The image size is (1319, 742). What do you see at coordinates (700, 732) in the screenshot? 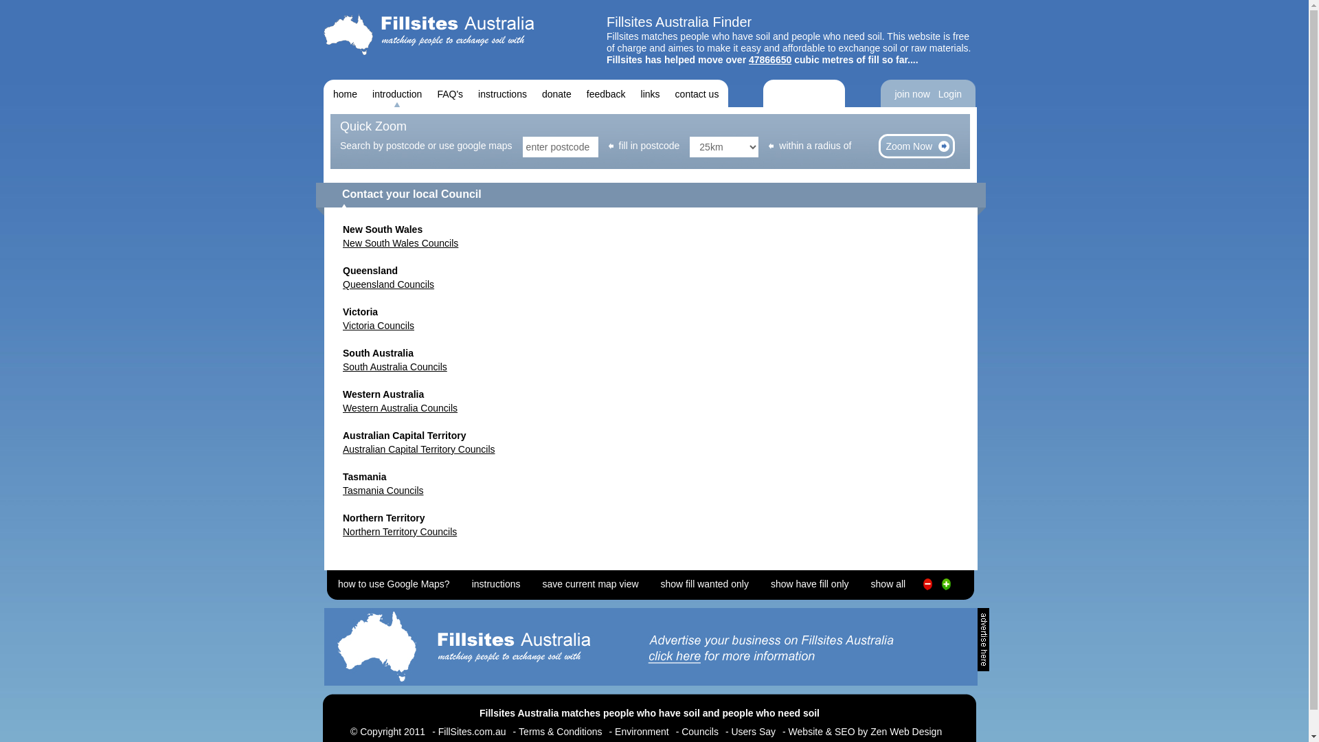
I see `Councils` at bounding box center [700, 732].